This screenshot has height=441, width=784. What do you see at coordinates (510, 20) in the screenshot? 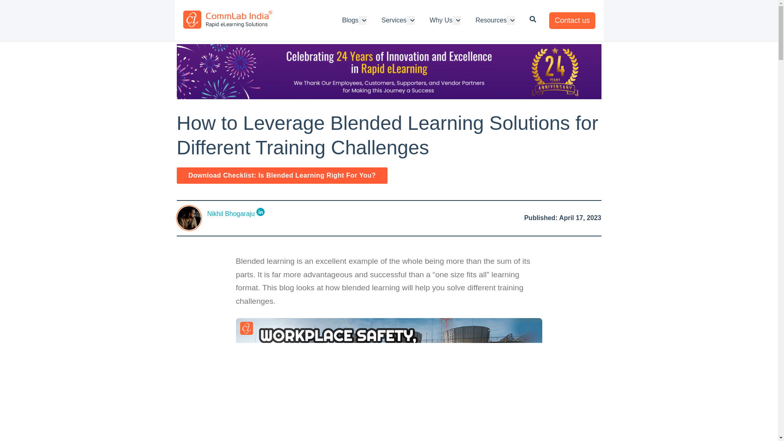
I see `Show submenu for Resources` at bounding box center [510, 20].